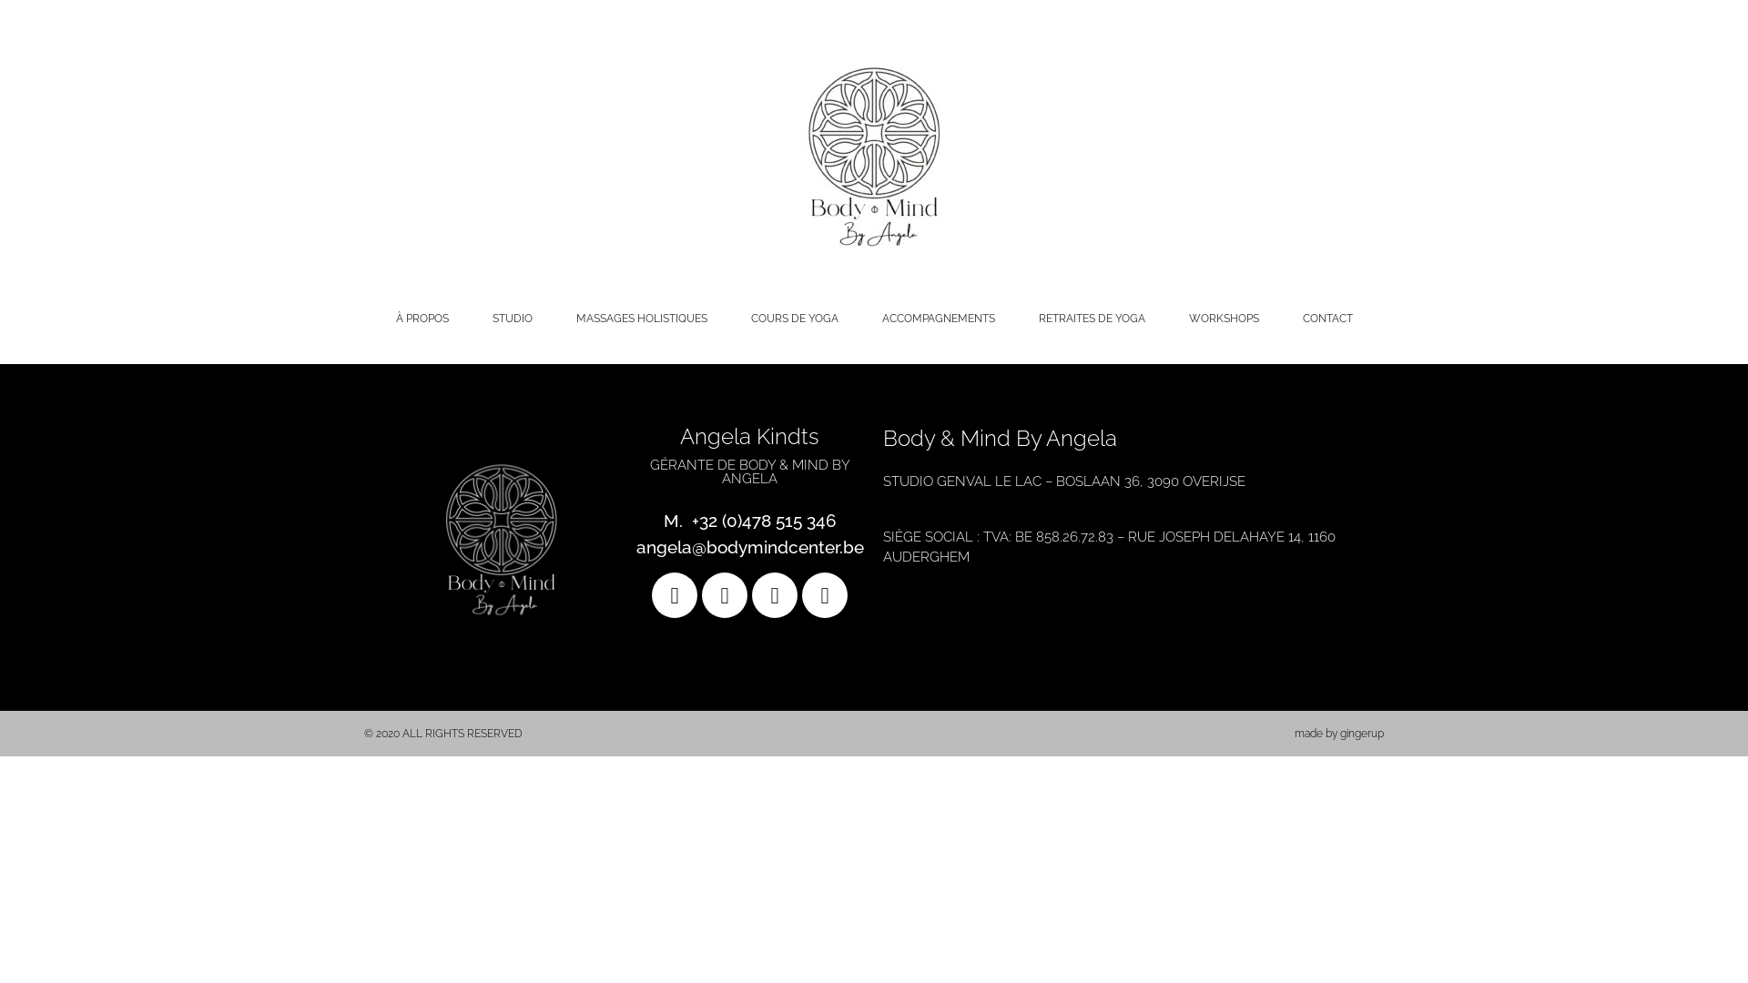  I want to click on 32 (0)478 515 346, so click(768, 521).